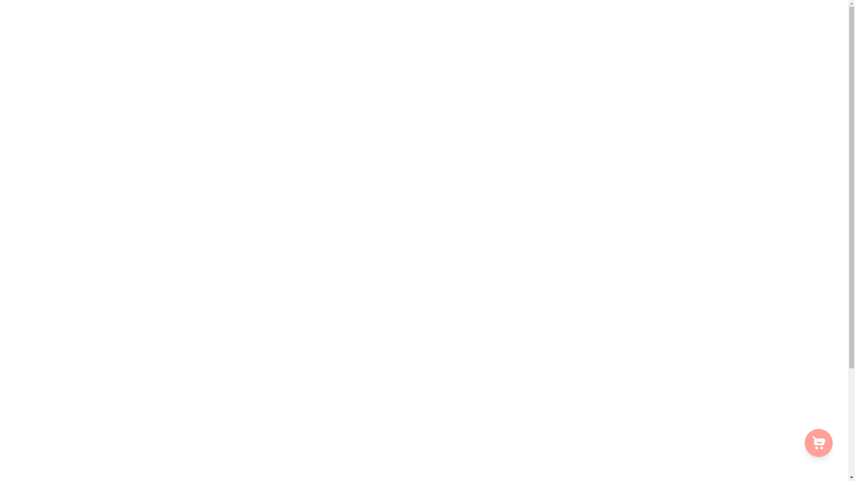 The height and width of the screenshot is (481, 855). I want to click on What's New, so click(552, 38).